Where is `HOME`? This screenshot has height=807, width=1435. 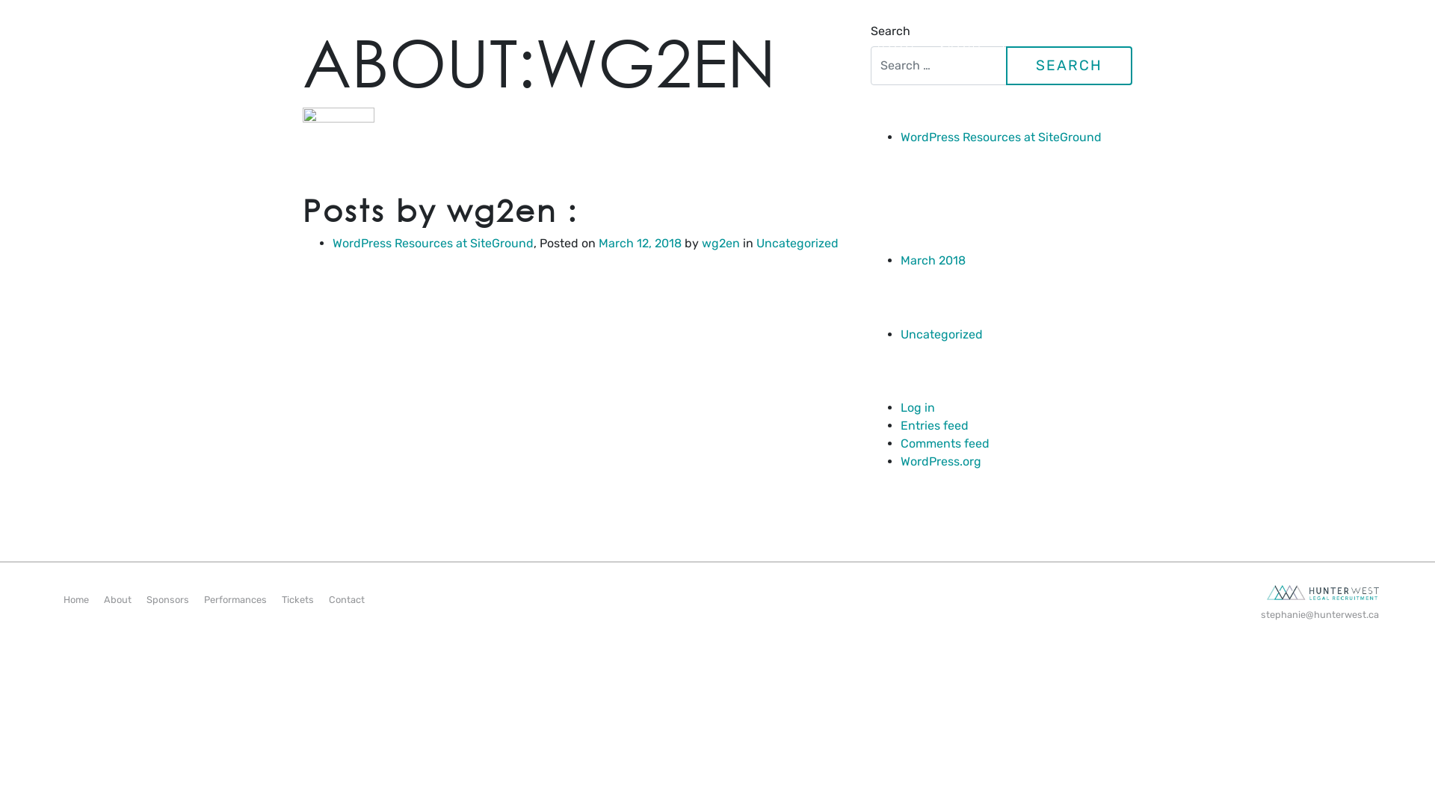
HOME is located at coordinates (898, 49).